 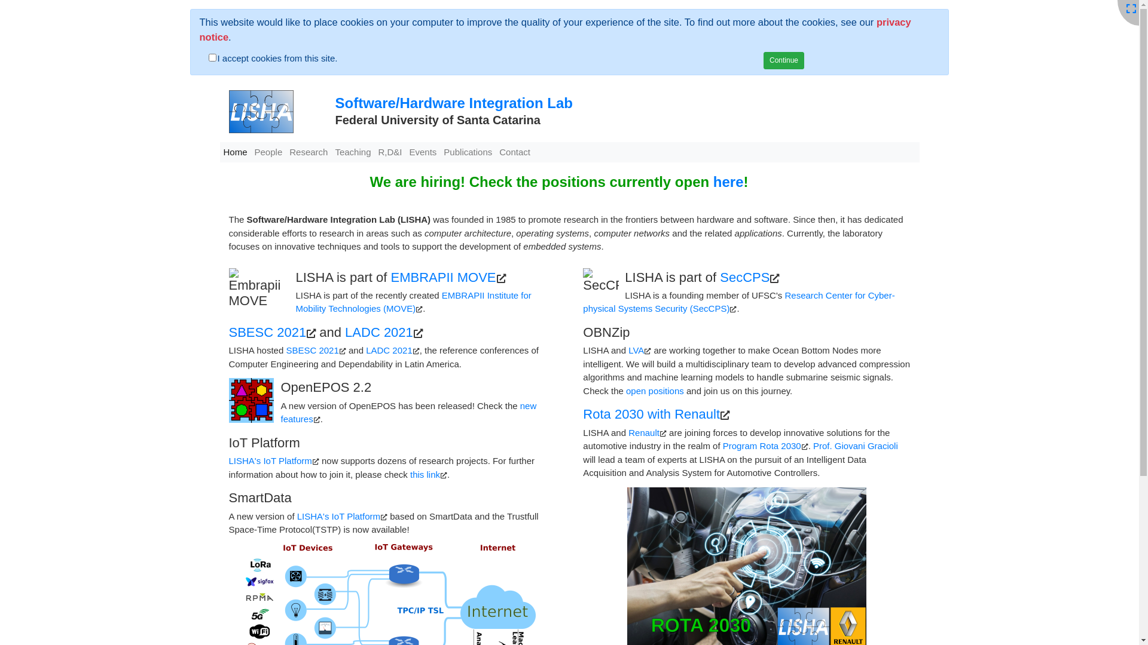 What do you see at coordinates (267, 332) in the screenshot?
I see `SBESC 2021` at bounding box center [267, 332].